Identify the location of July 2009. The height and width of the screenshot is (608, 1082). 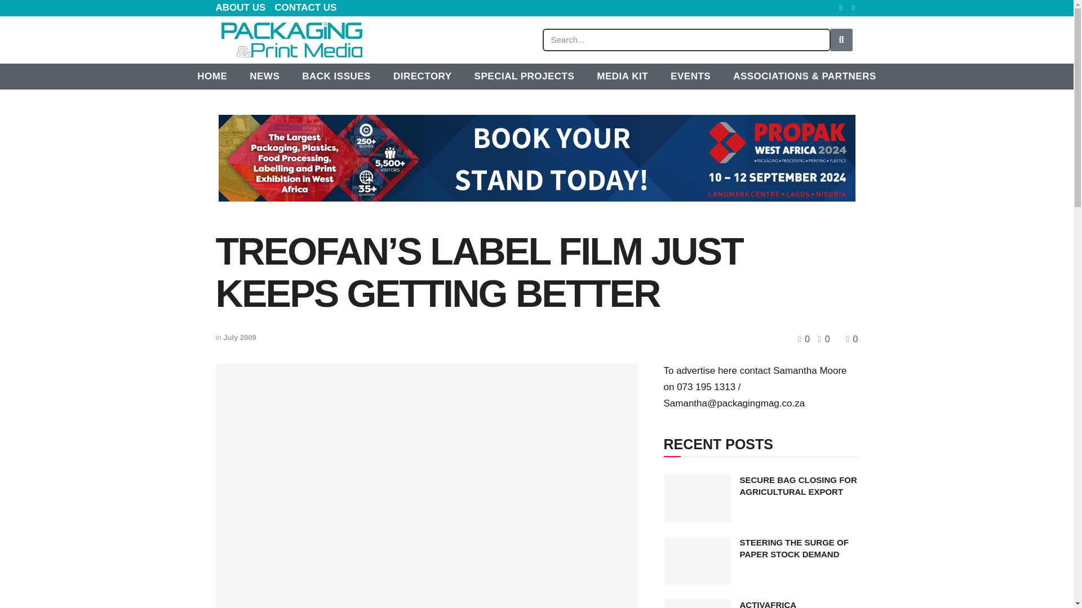
(240, 337).